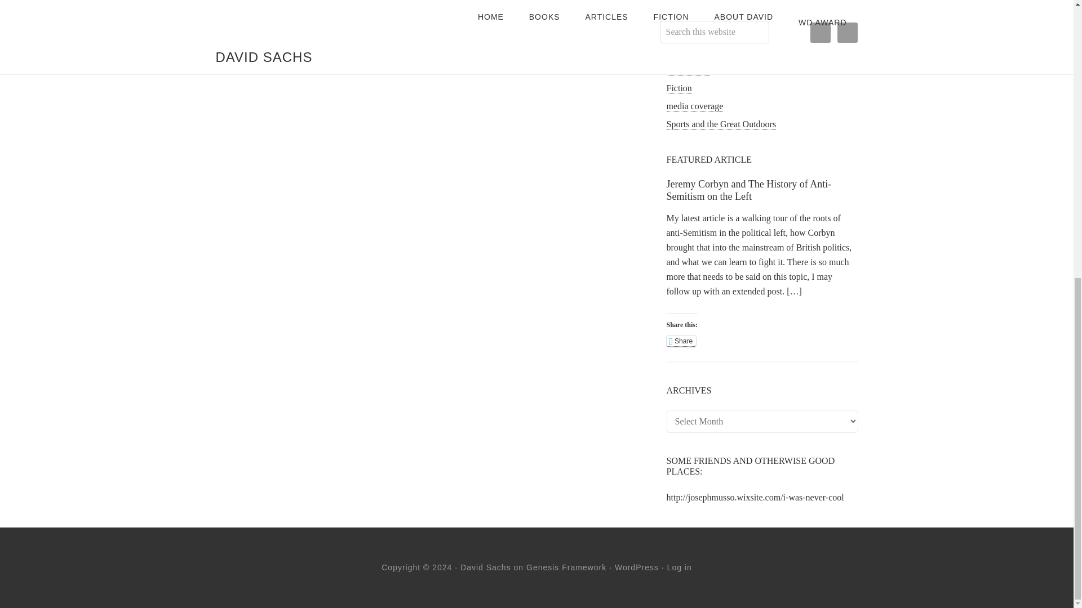  I want to click on media coverage, so click(694, 106).